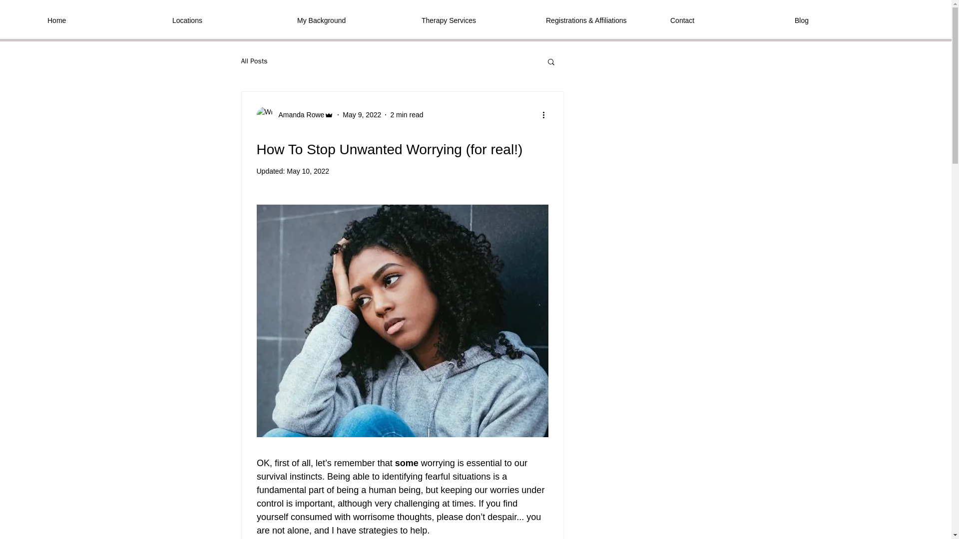 The image size is (959, 539). Describe the element at coordinates (254, 61) in the screenshot. I see `All Posts` at that location.